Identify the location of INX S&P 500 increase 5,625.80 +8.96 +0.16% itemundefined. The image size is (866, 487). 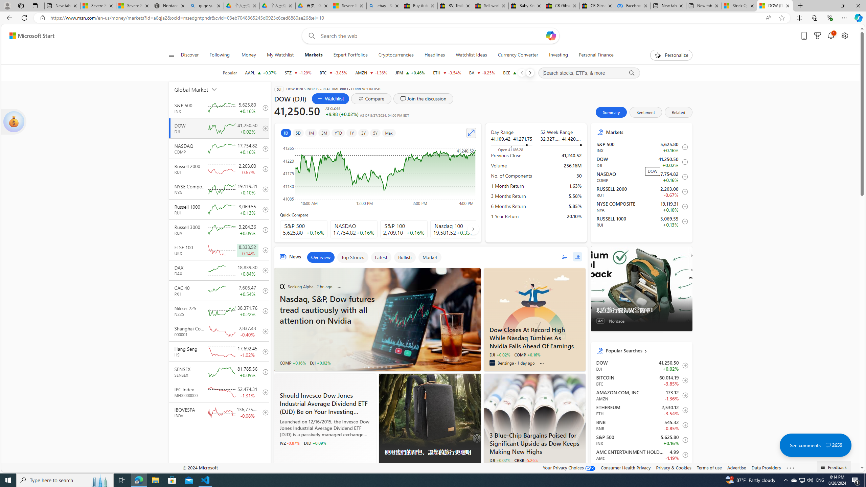
(641, 440).